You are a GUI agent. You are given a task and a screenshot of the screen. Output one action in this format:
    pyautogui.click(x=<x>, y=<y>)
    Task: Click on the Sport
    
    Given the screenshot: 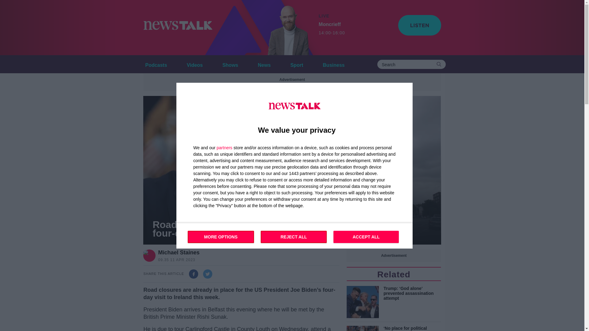 What is the action you would take?
    pyautogui.click(x=264, y=64)
    